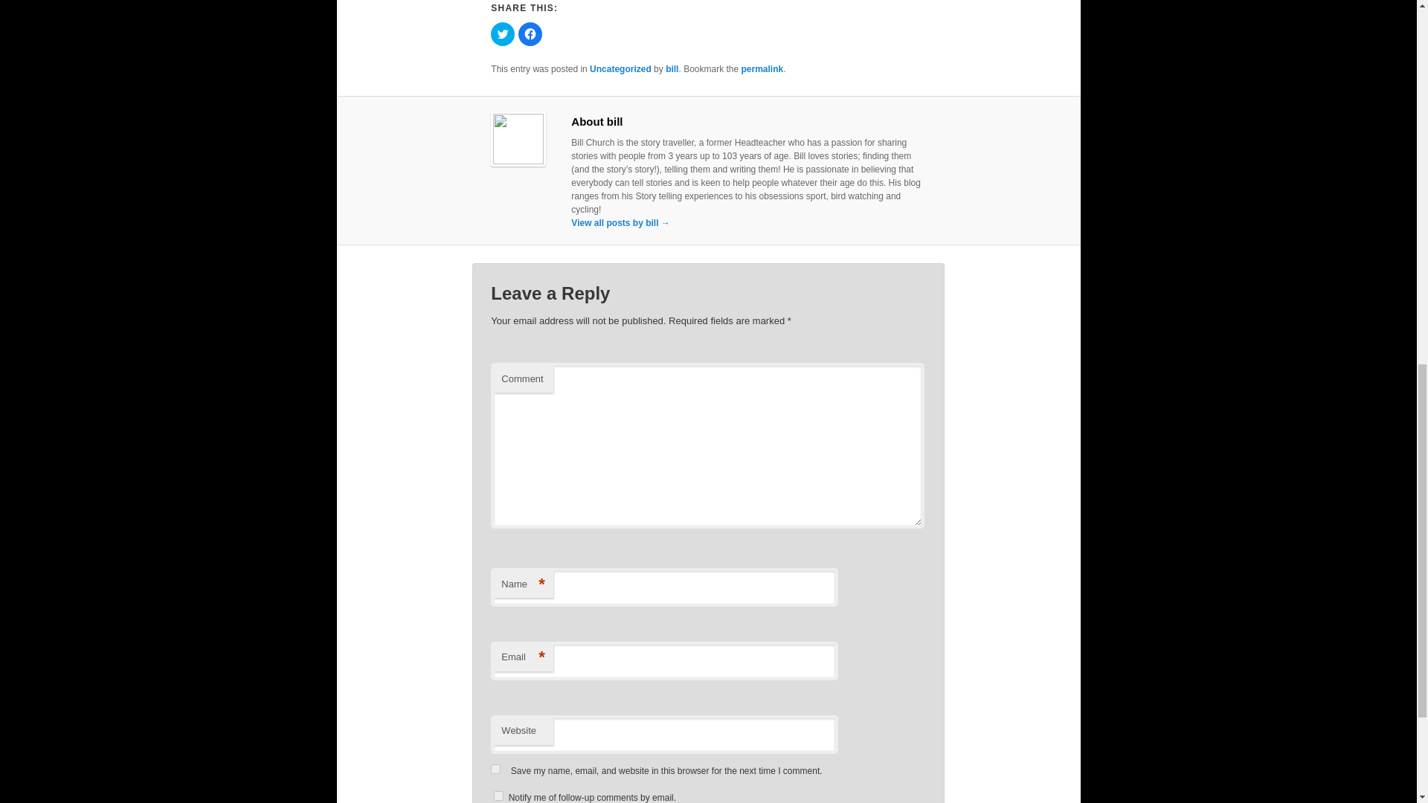 Image resolution: width=1428 pixels, height=803 pixels. Describe the element at coordinates (498, 796) in the screenshot. I see `subscribe` at that location.